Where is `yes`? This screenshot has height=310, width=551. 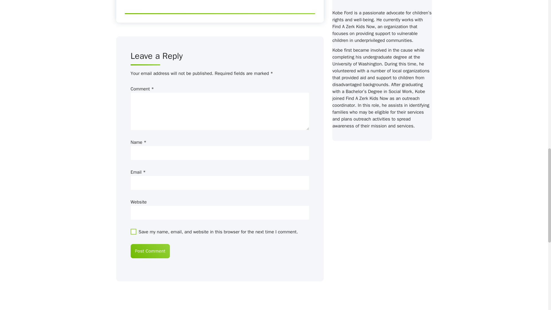 yes is located at coordinates (133, 231).